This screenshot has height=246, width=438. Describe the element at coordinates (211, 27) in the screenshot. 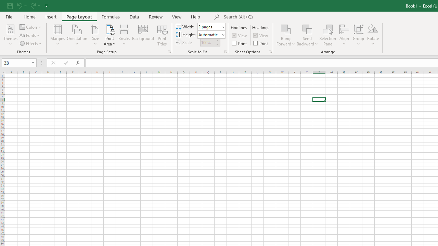

I see `Width` at that location.